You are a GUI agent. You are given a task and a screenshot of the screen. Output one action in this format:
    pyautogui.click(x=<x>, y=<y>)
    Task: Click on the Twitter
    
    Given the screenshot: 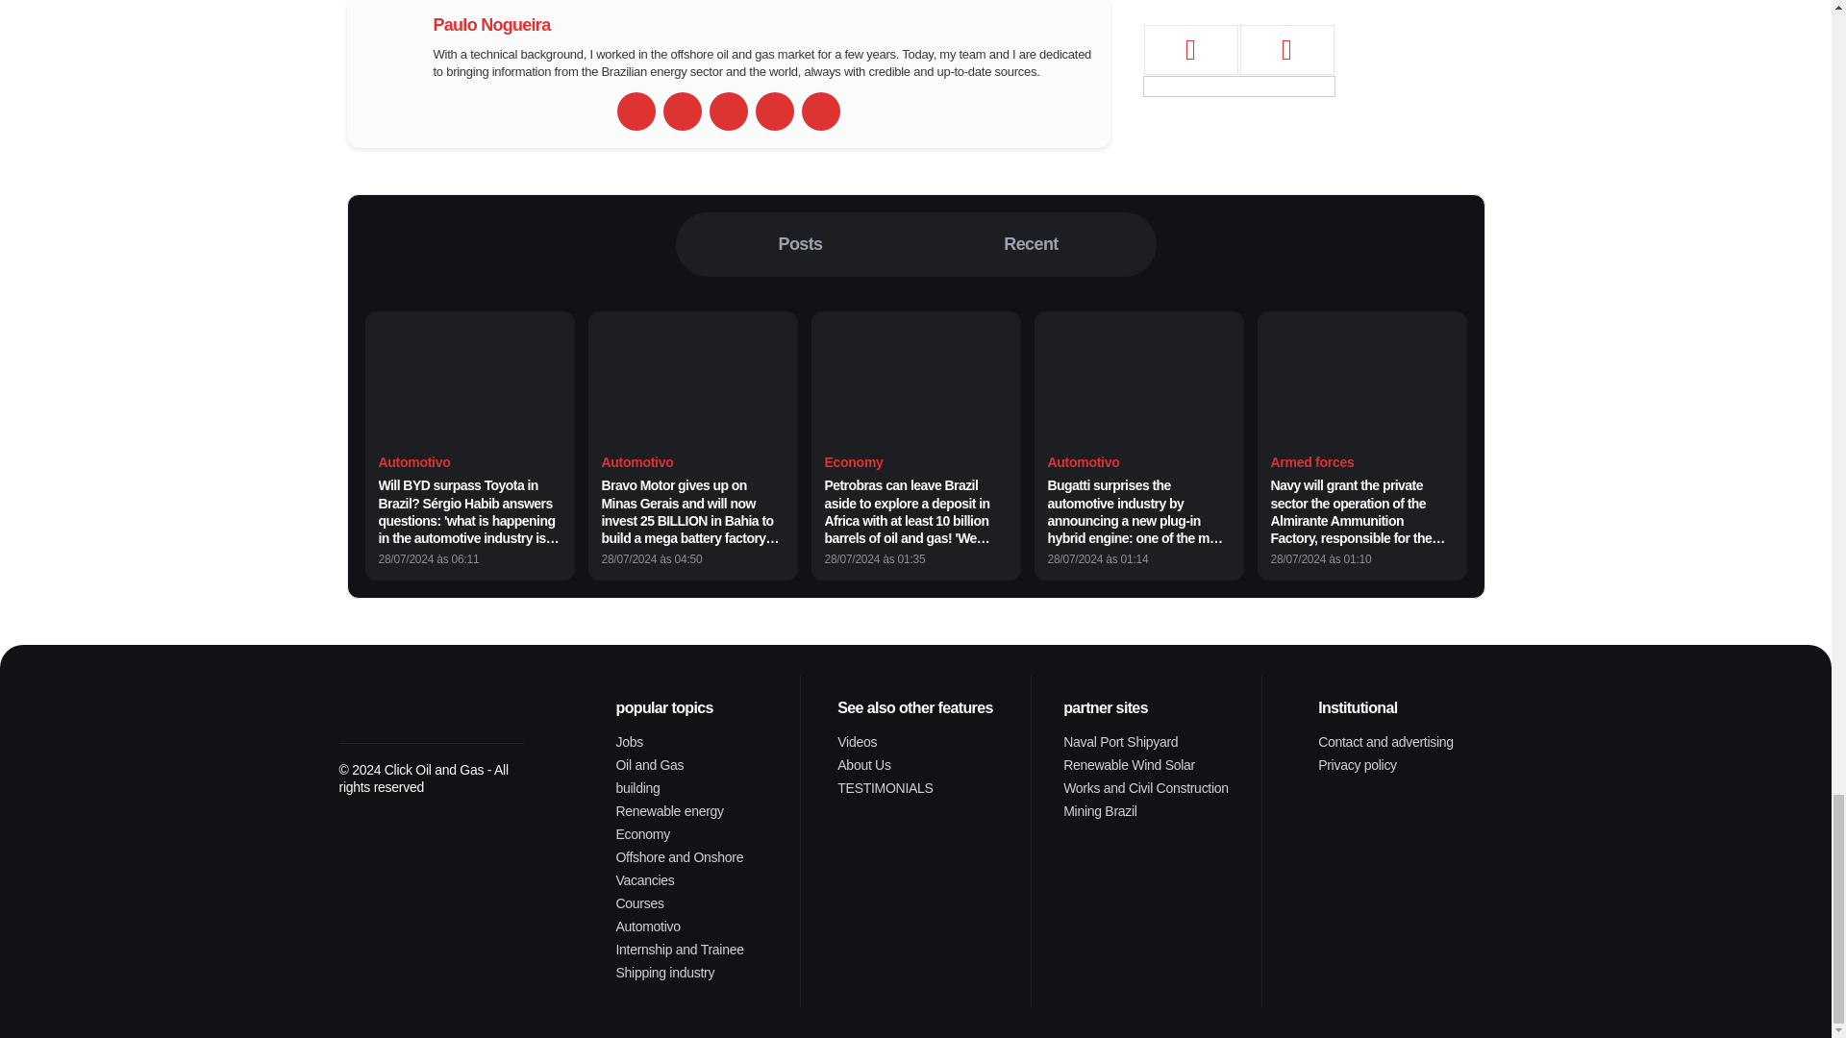 What is the action you would take?
    pyautogui.click(x=728, y=111)
    